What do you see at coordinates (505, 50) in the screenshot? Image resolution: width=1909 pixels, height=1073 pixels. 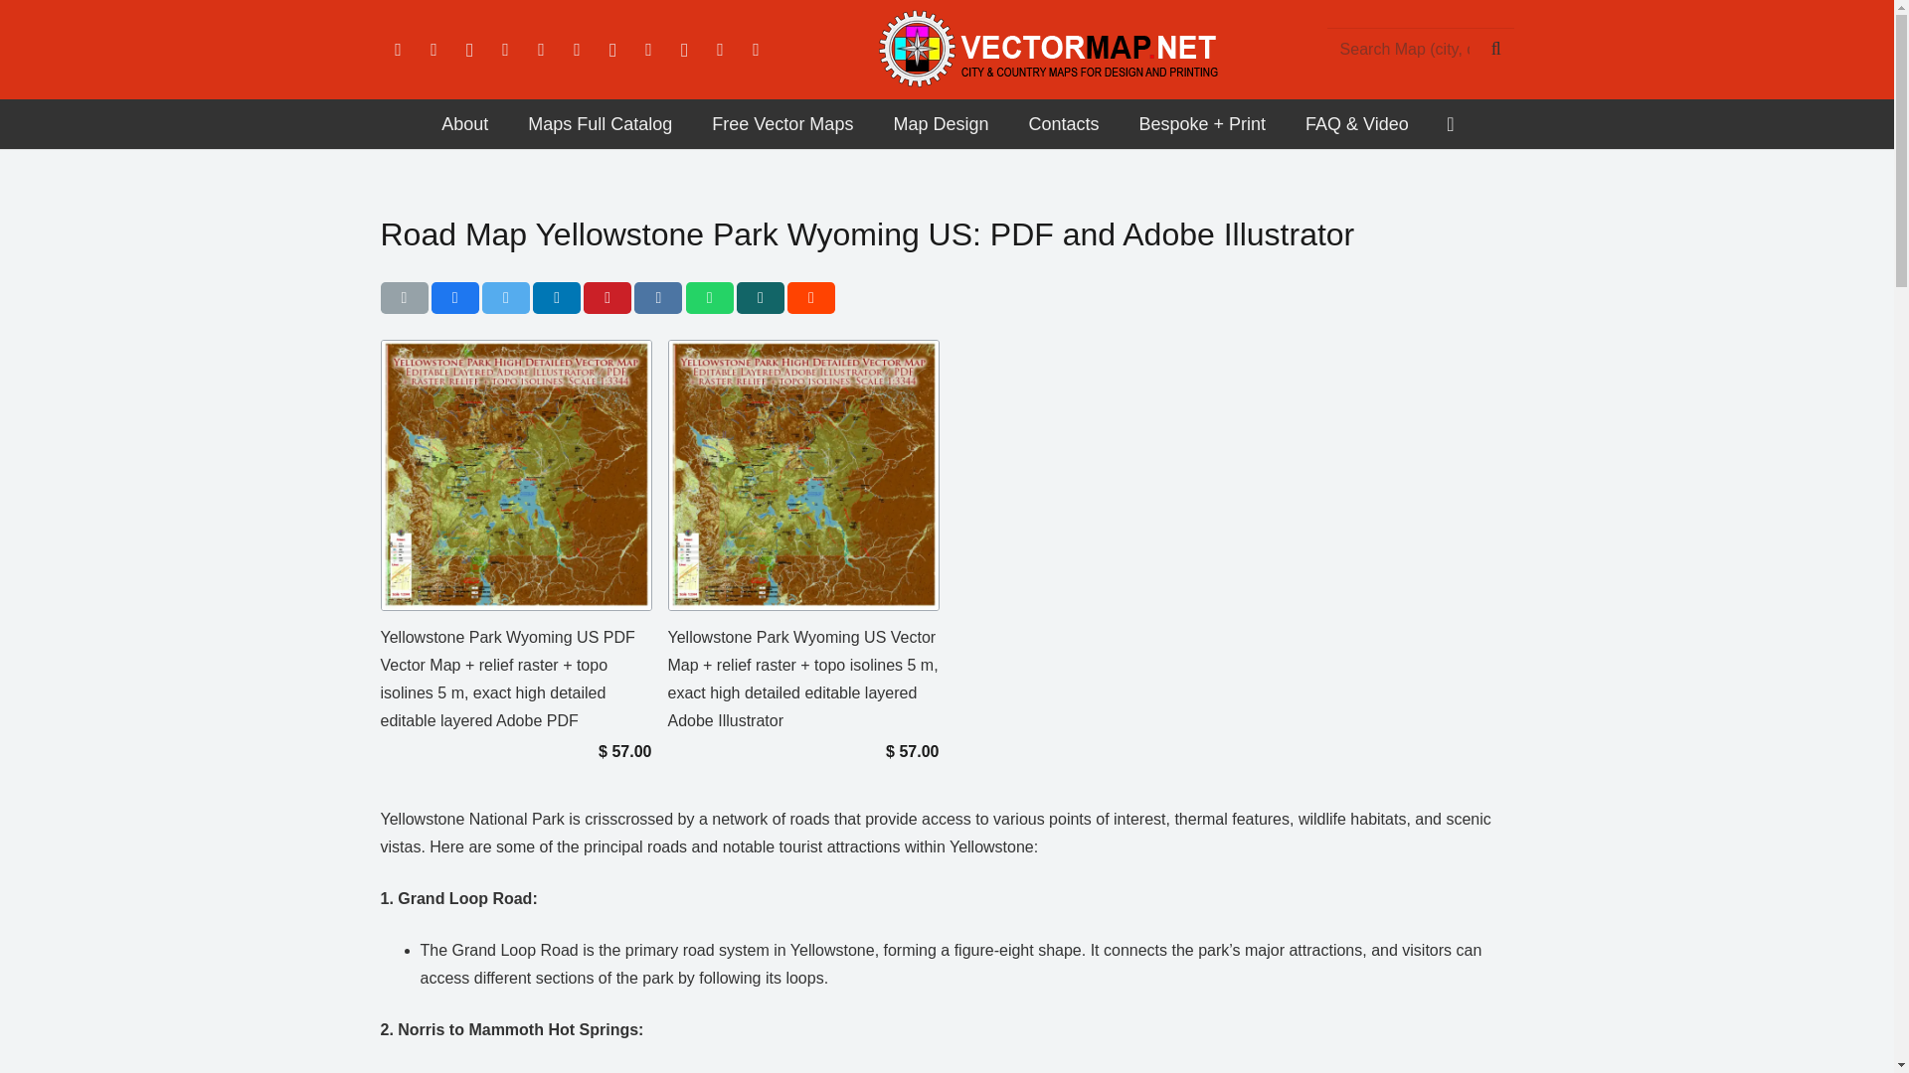 I see `LinkedIn` at bounding box center [505, 50].